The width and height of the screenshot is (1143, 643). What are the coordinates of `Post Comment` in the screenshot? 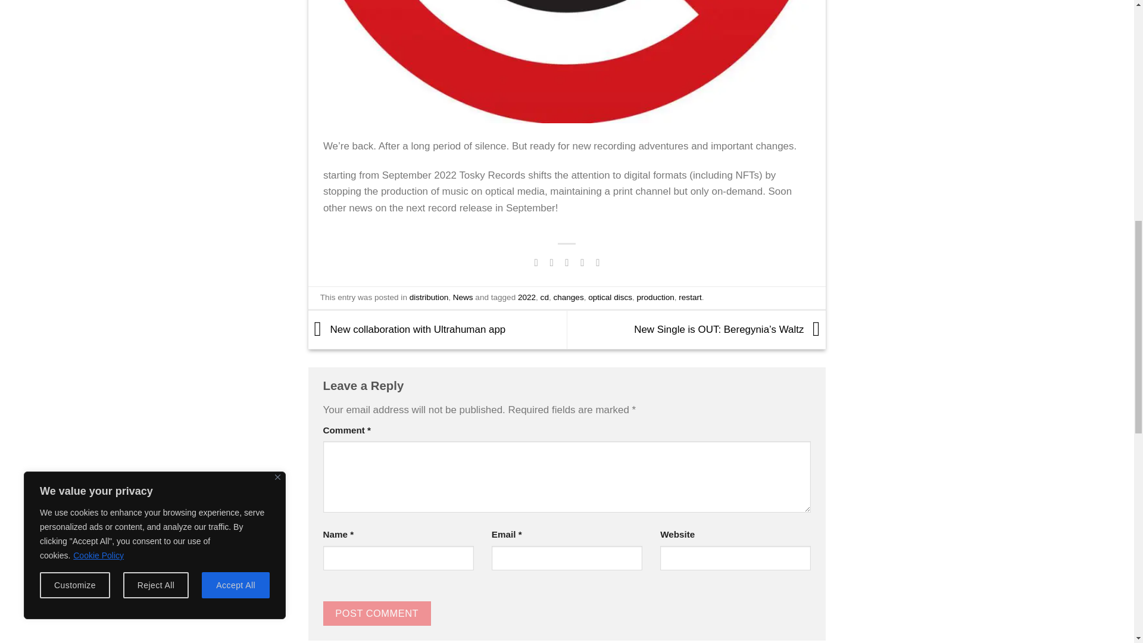 It's located at (376, 613).